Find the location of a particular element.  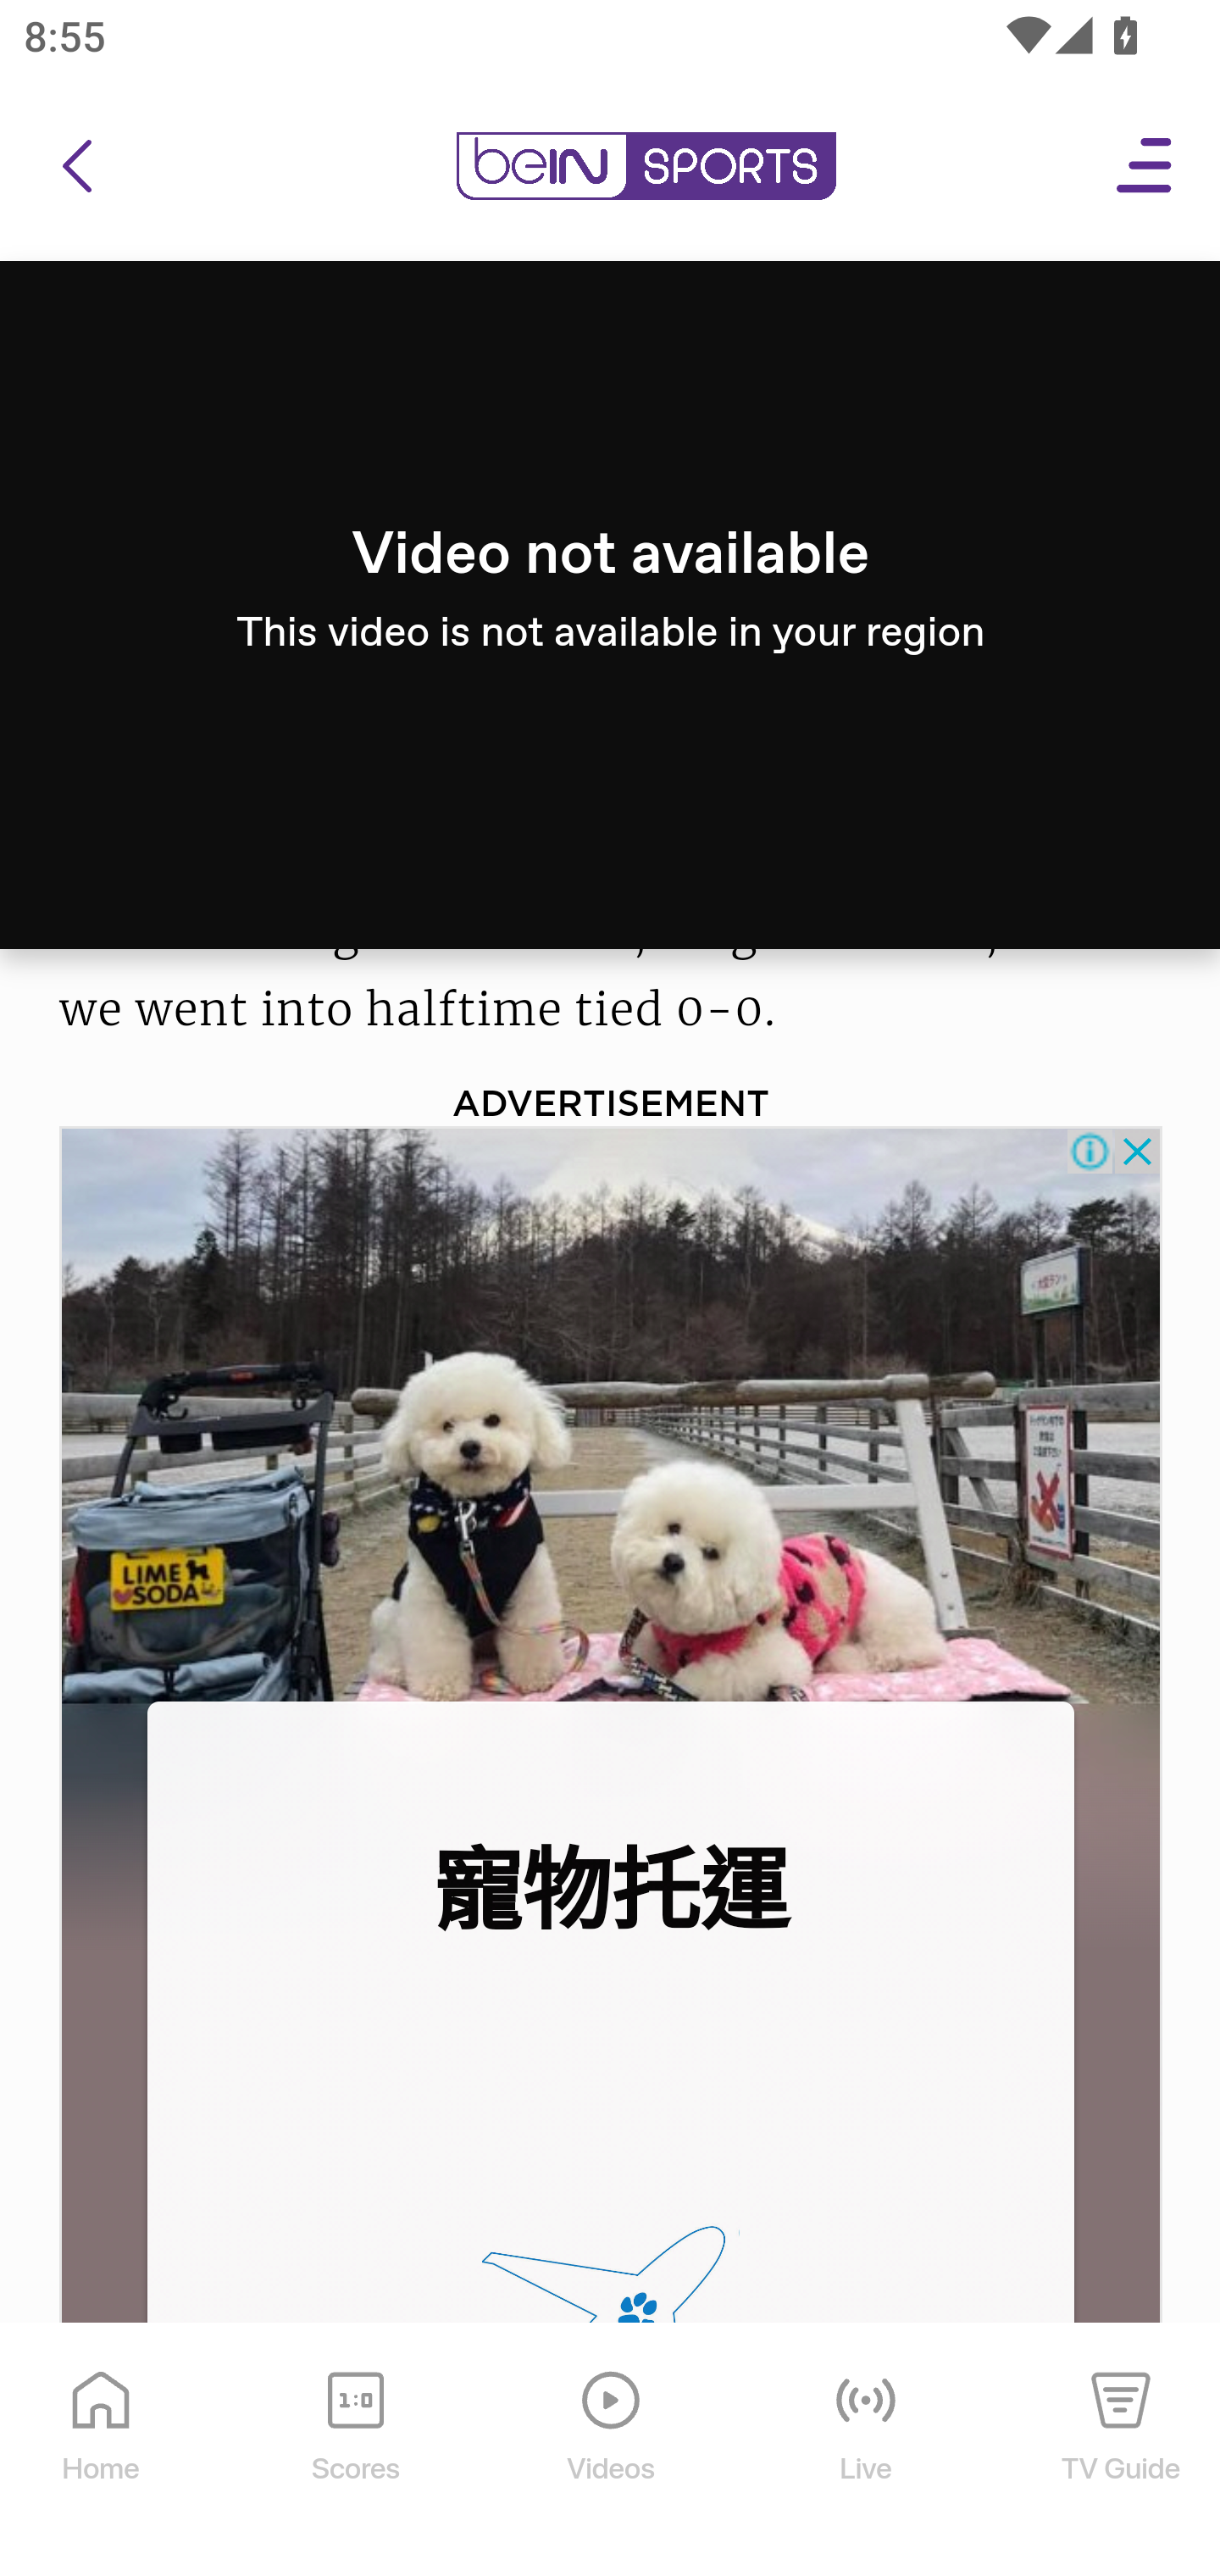

icon back is located at coordinates (76, 167).